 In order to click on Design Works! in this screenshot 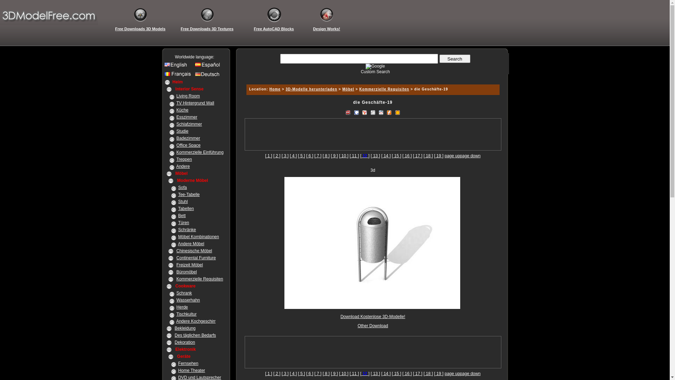, I will do `click(327, 29)`.